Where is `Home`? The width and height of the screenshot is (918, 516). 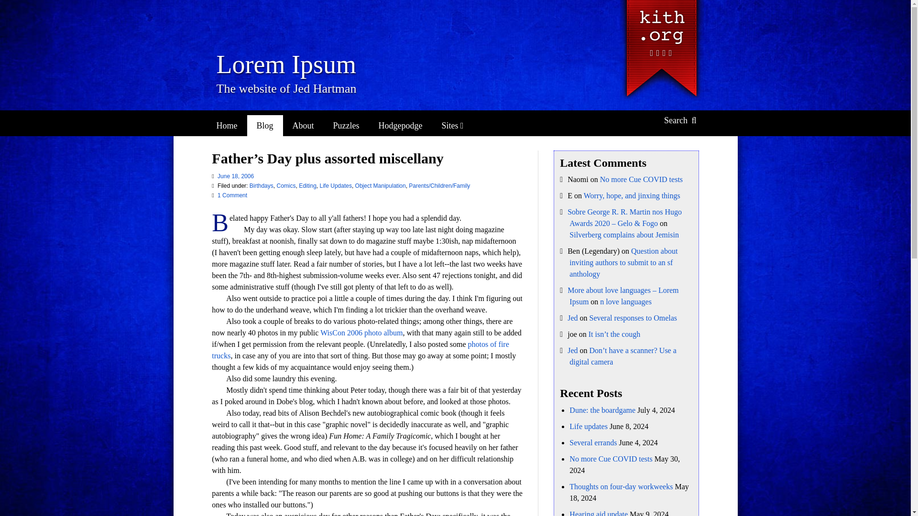
Home is located at coordinates (227, 125).